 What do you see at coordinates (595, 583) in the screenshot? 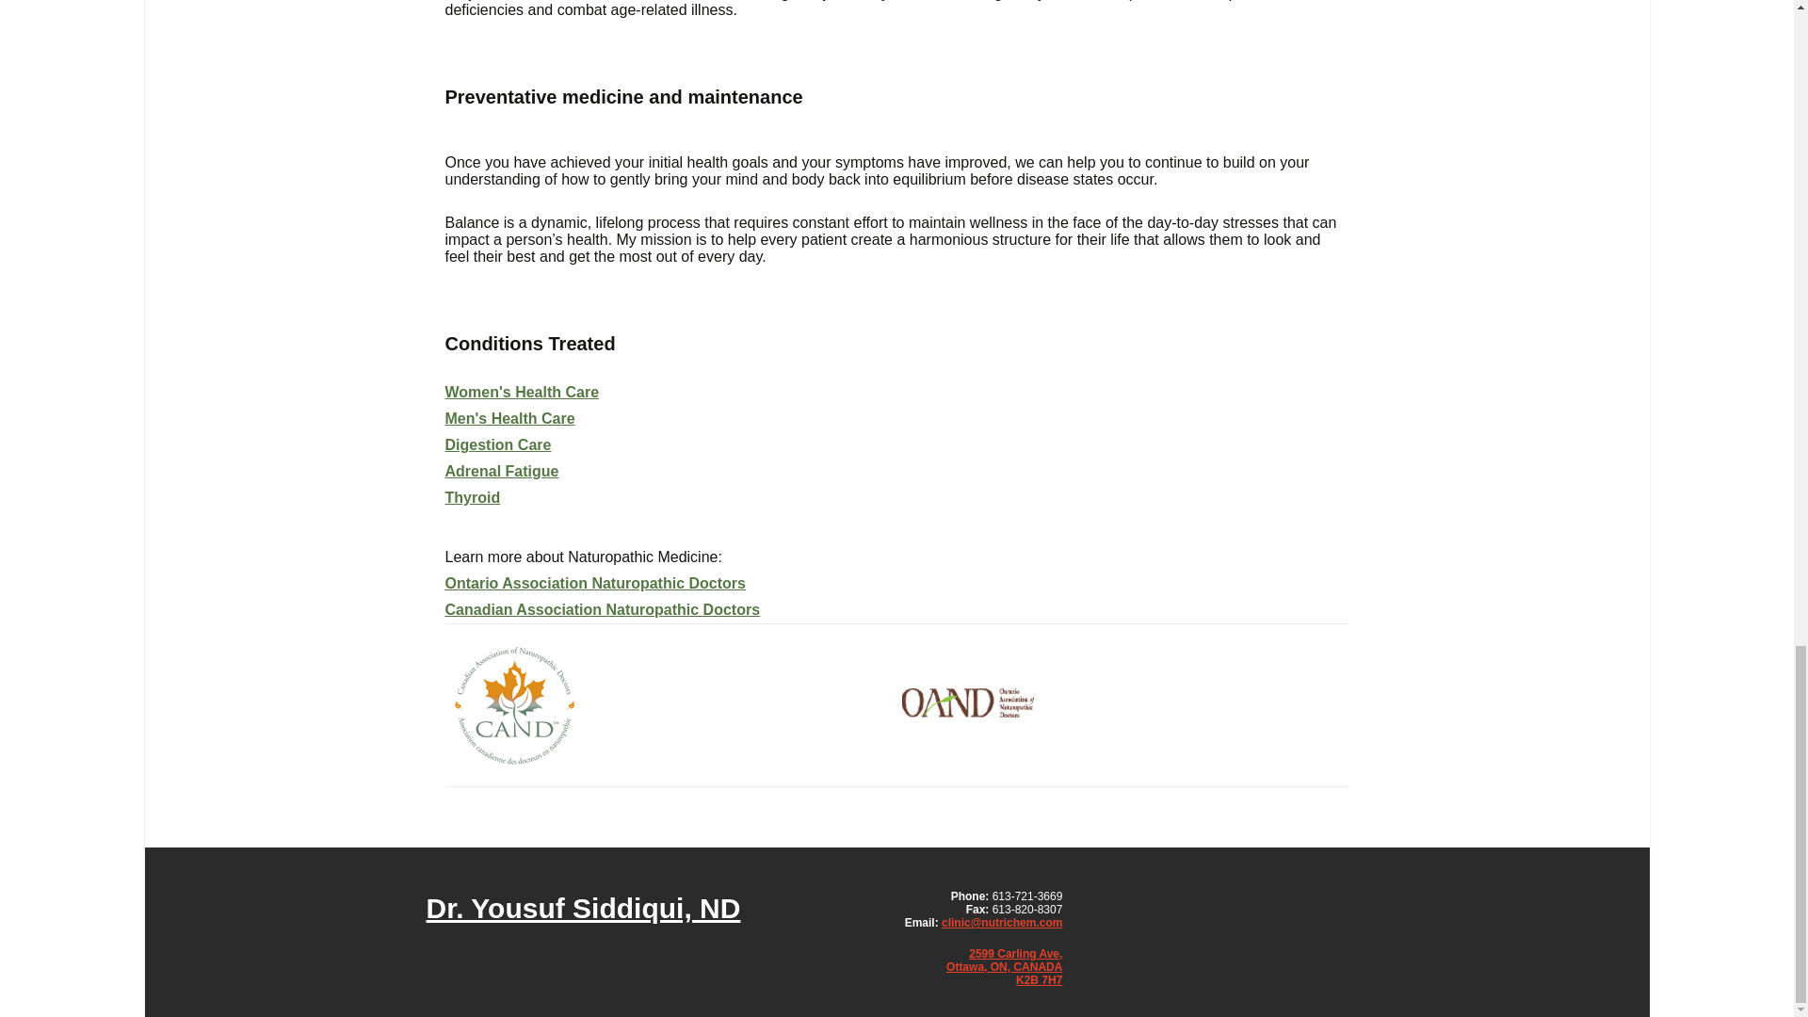
I see `Ontario Association Naturopathic Doctors` at bounding box center [595, 583].